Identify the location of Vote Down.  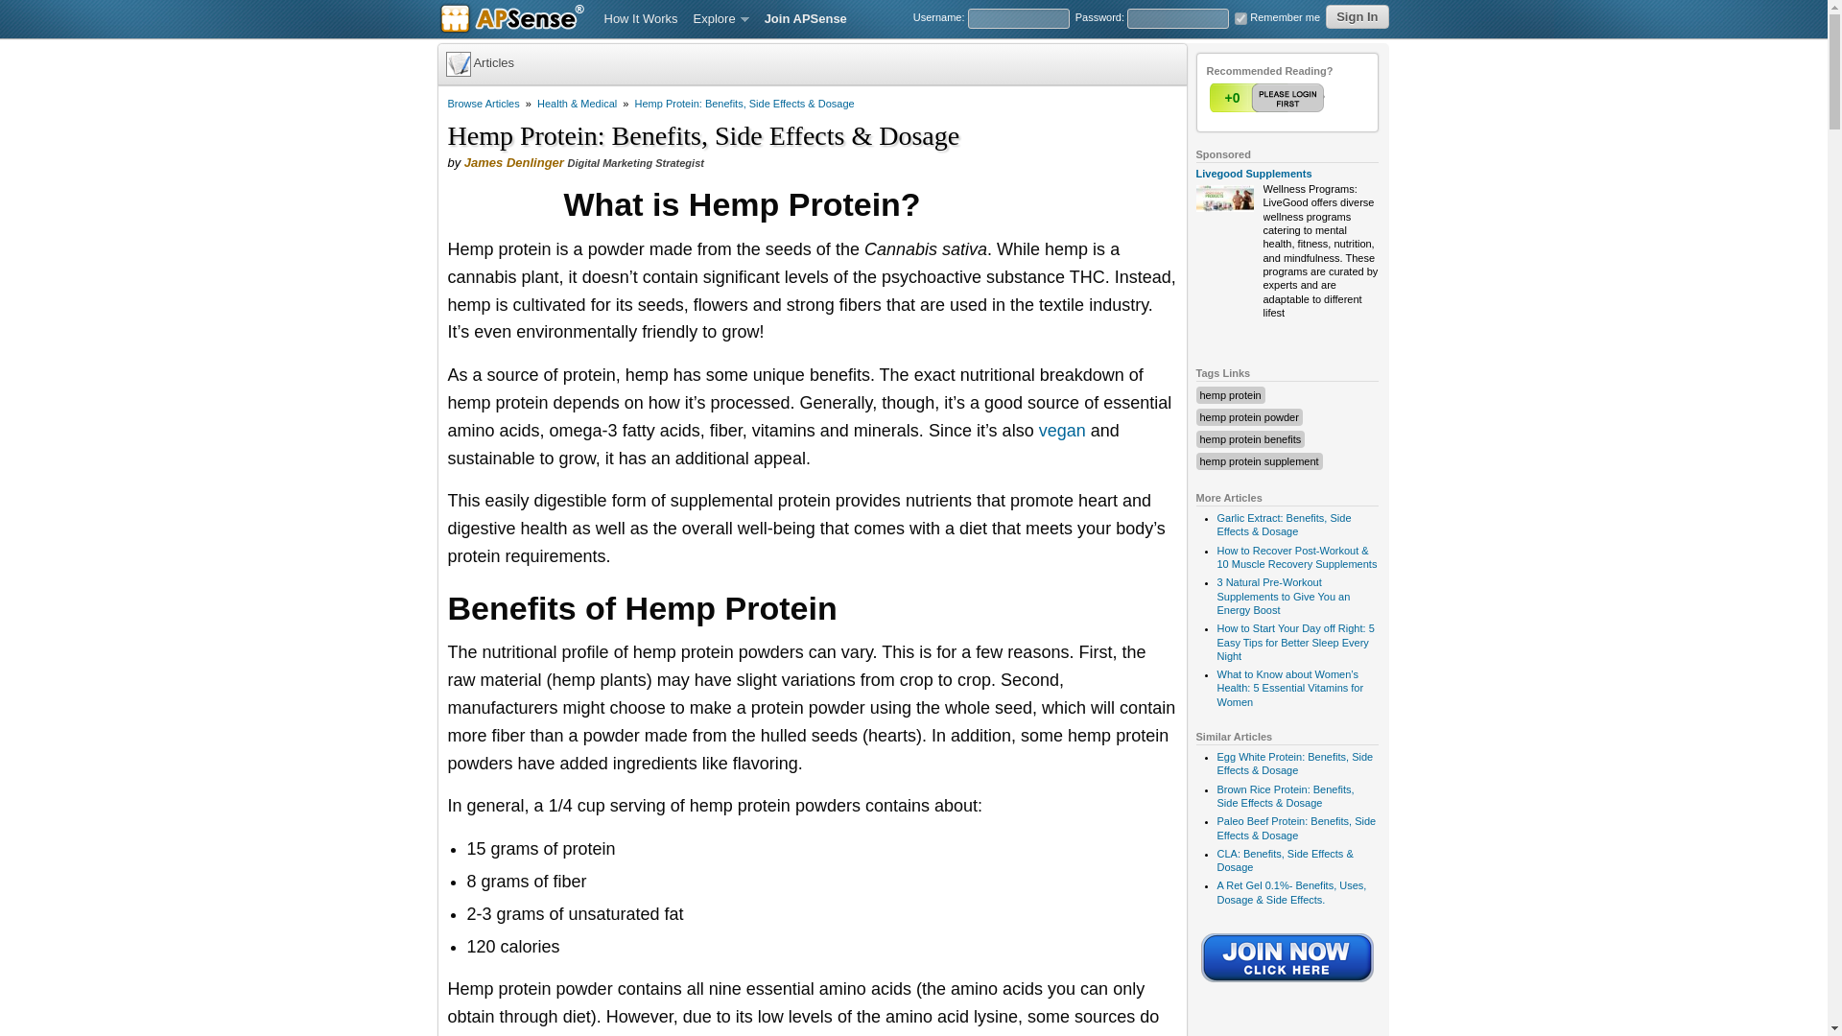
(1306, 98).